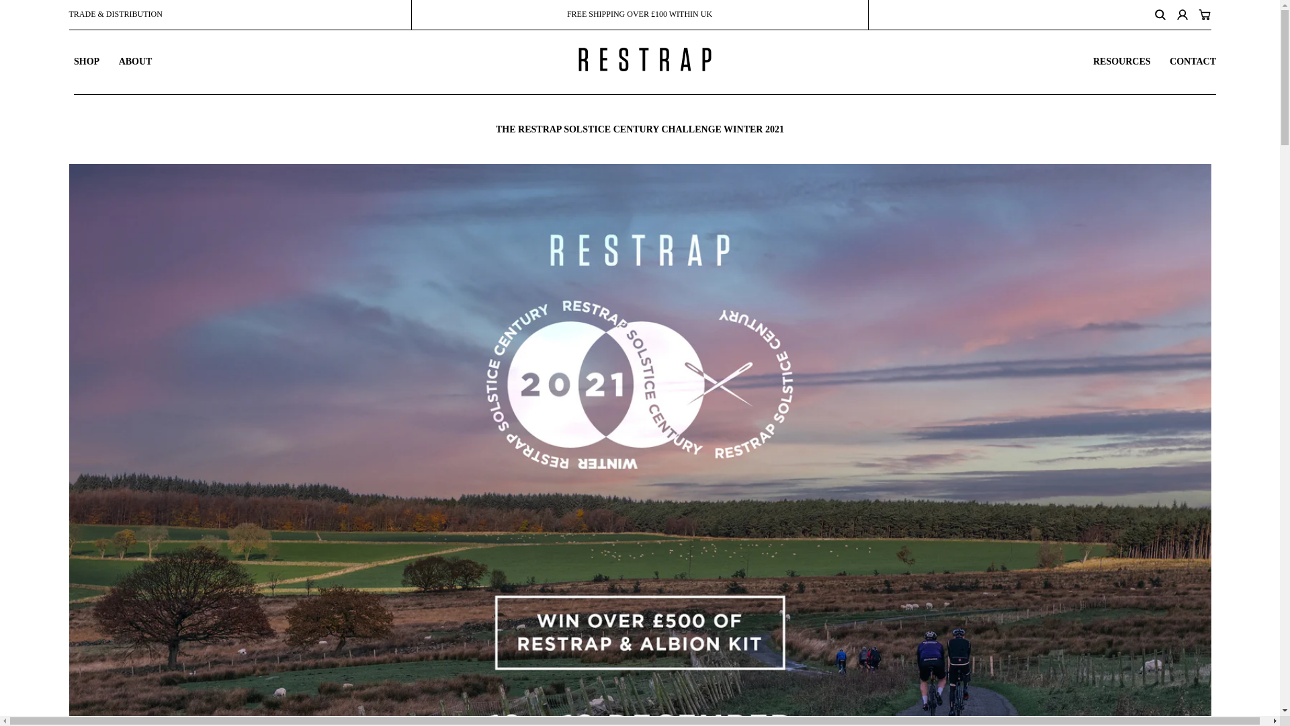 The height and width of the screenshot is (726, 1290). Describe the element at coordinates (1193, 62) in the screenshot. I see `CONTACT` at that location.